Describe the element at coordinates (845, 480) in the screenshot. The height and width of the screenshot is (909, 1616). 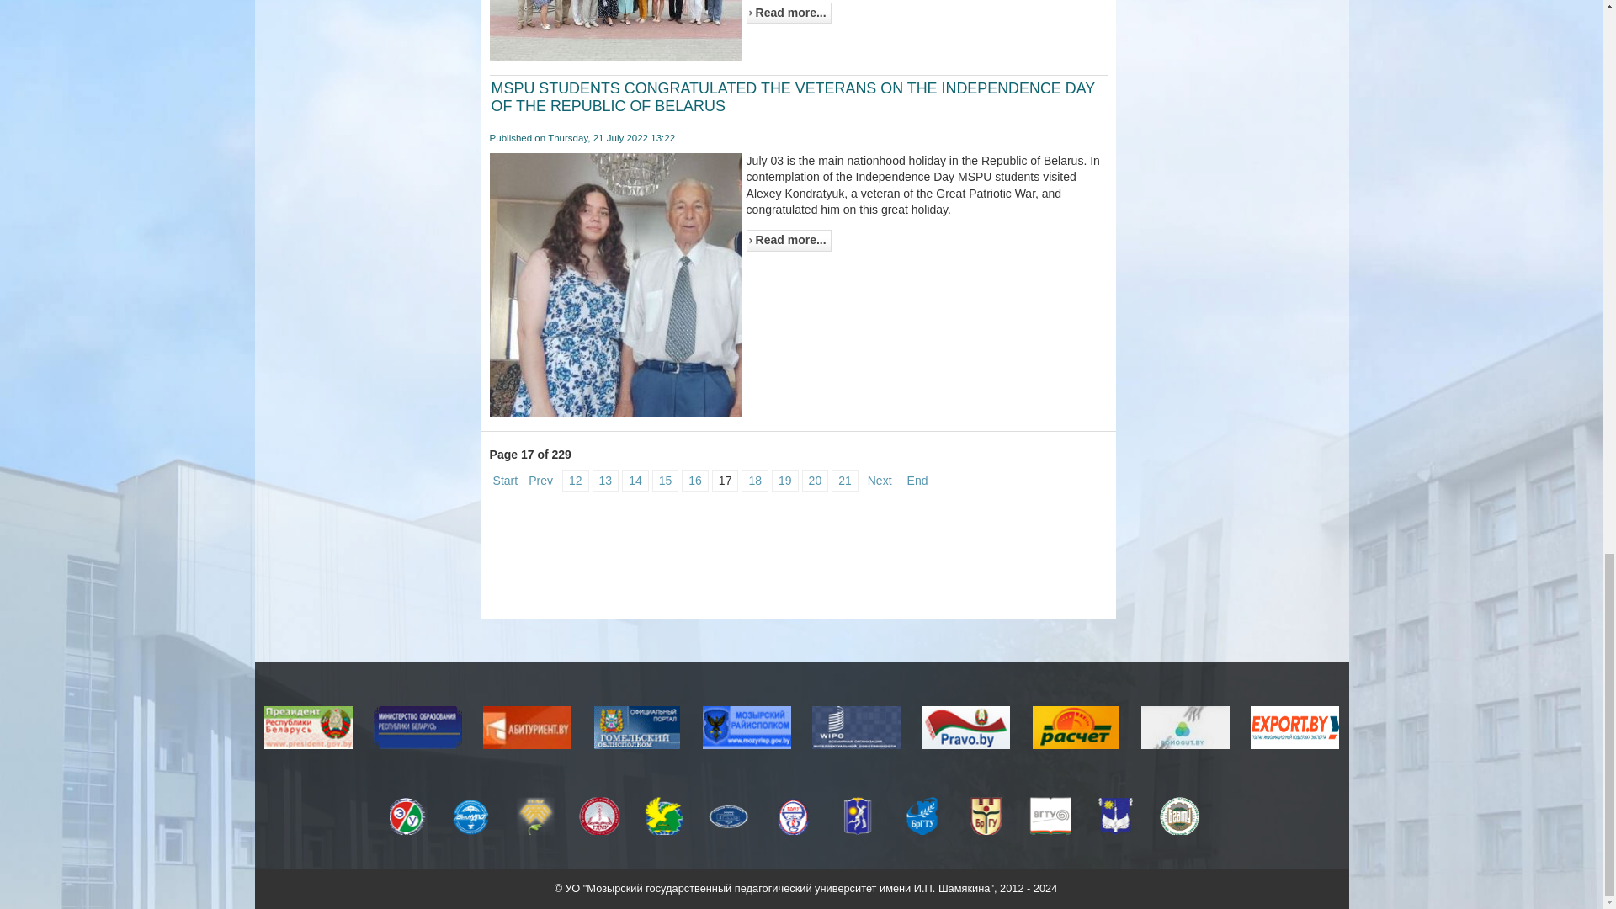
I see `21` at that location.